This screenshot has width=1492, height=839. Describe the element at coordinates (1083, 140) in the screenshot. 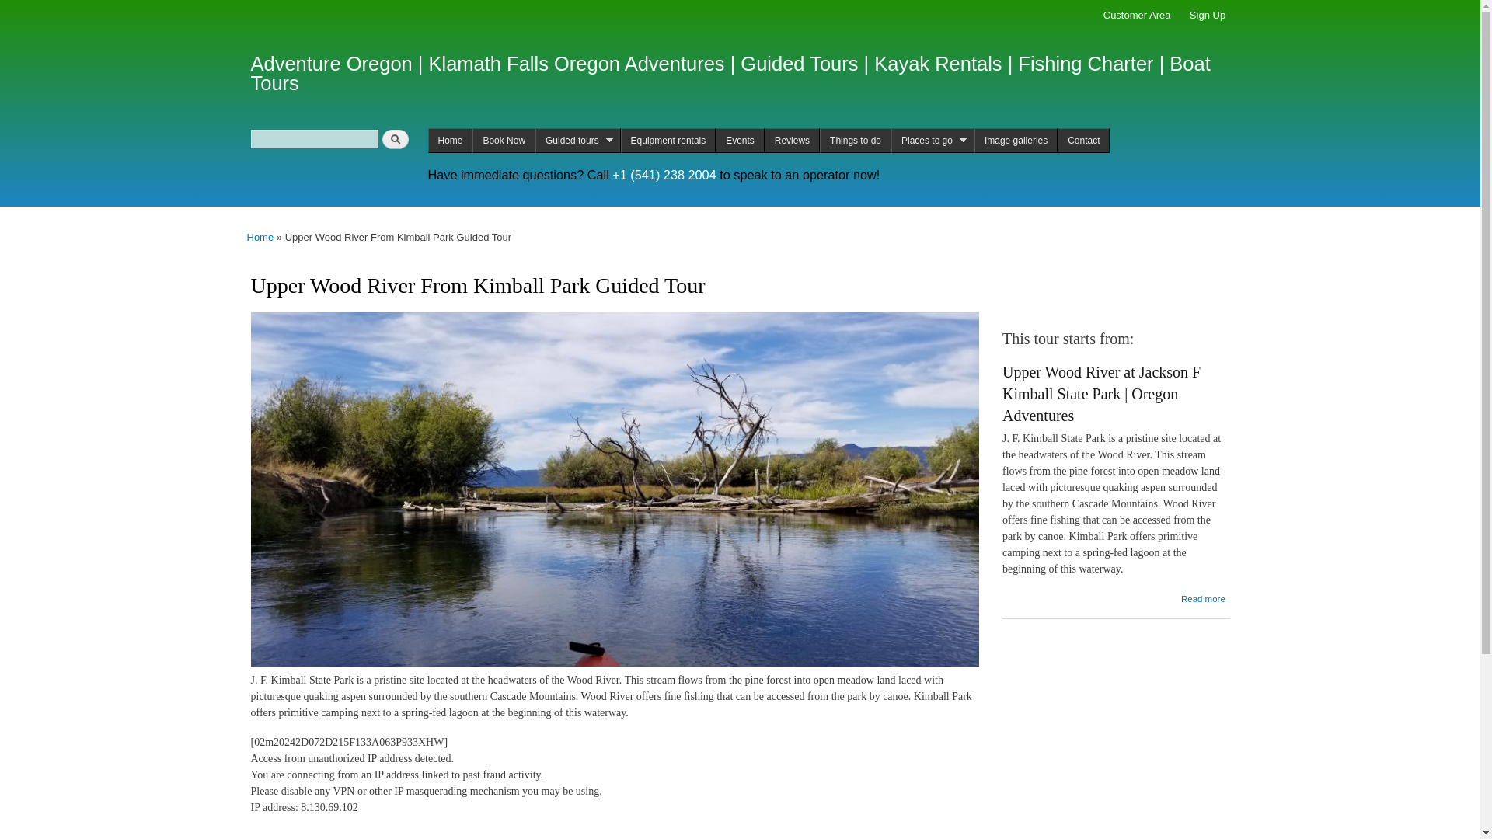

I see `Contact` at that location.